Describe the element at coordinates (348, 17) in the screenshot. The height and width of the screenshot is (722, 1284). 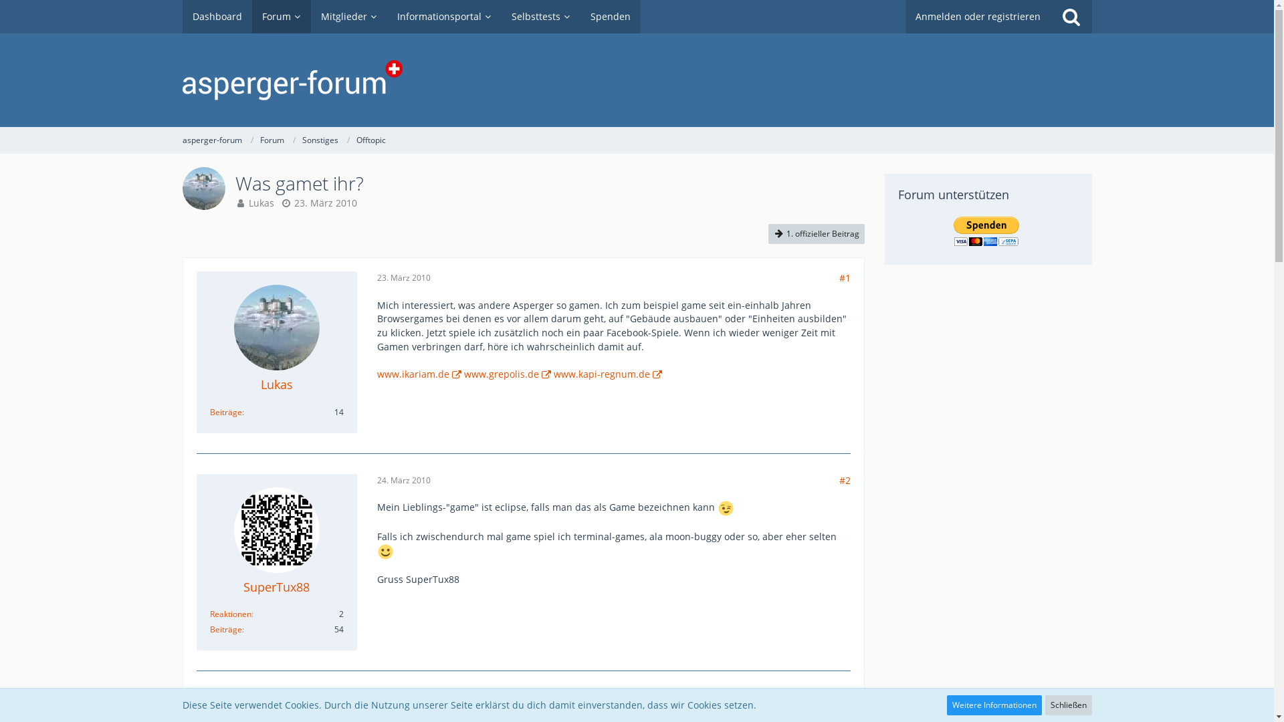
I see `Mitglieder` at that location.